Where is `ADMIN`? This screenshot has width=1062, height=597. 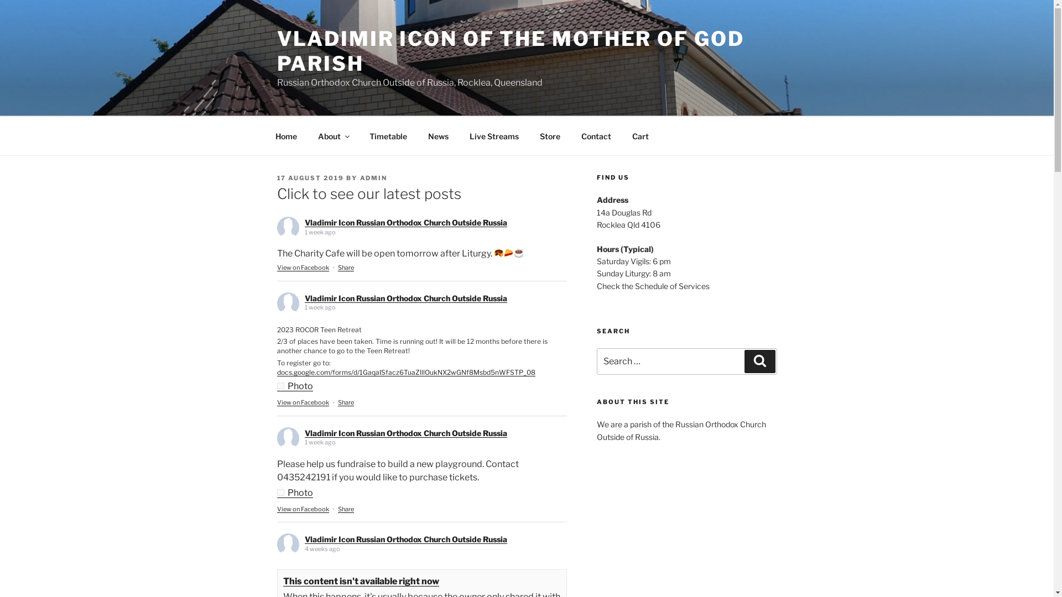 ADMIN is located at coordinates (373, 178).